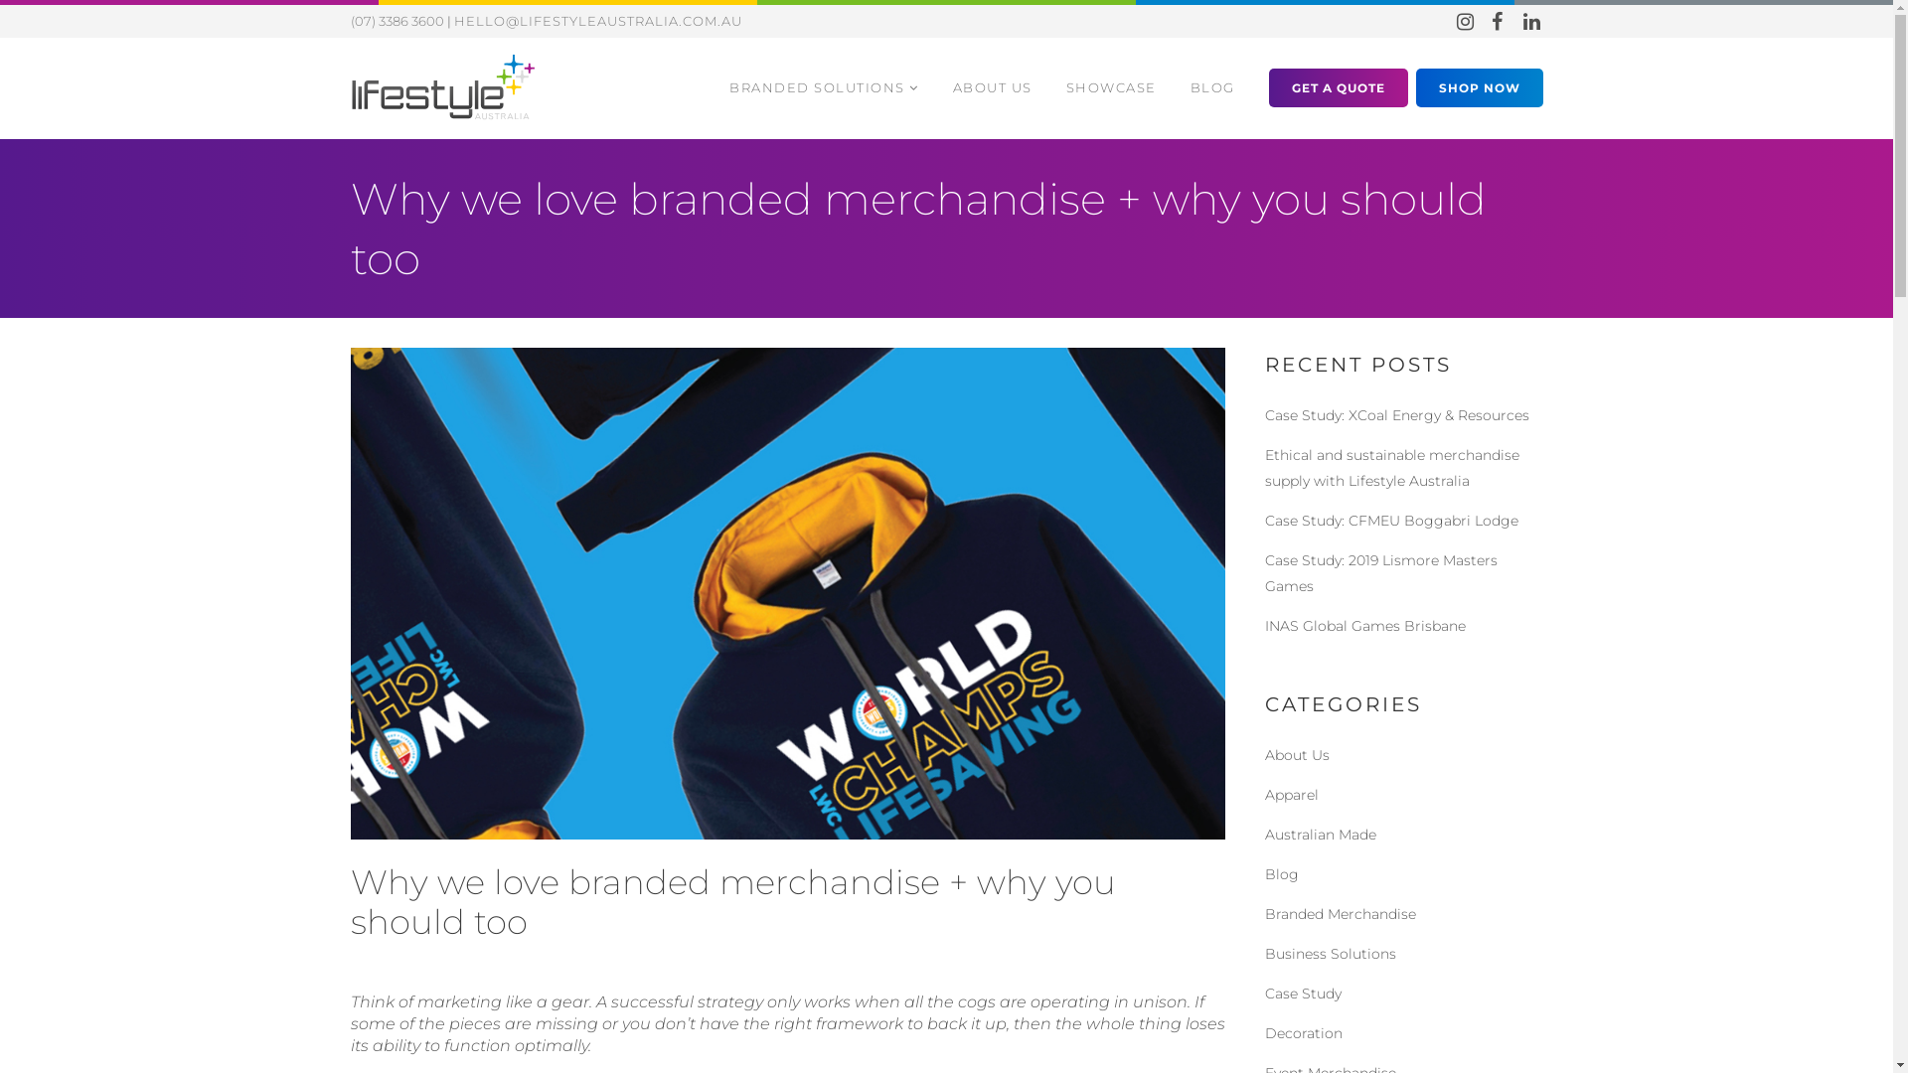  Describe the element at coordinates (825, 87) in the screenshot. I see `BRANDED SOLUTIONS` at that location.